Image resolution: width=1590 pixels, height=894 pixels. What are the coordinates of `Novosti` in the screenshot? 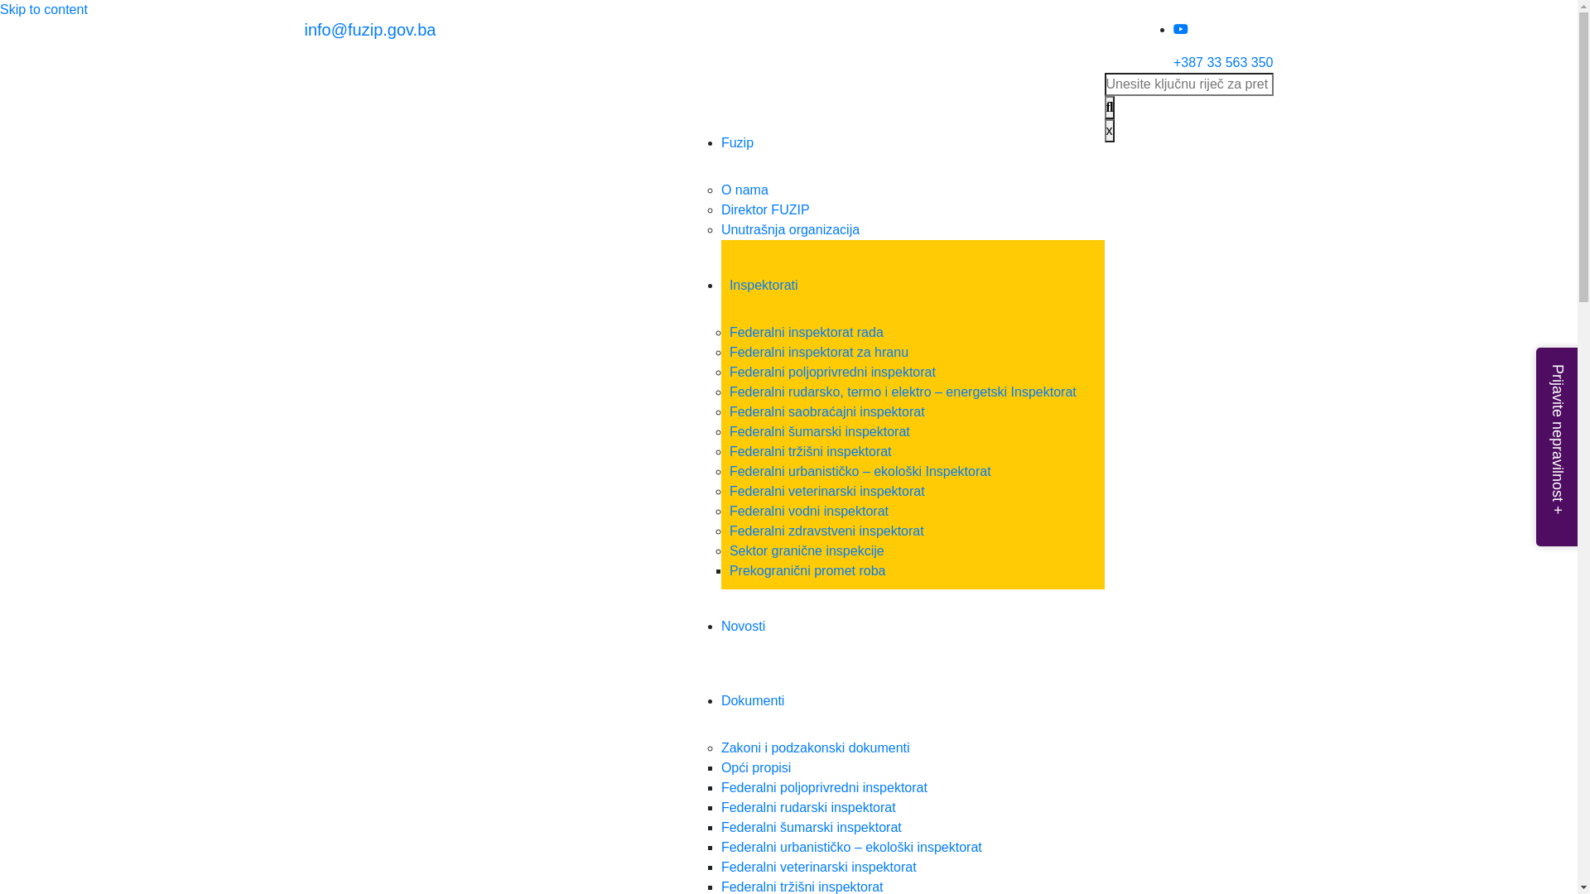 It's located at (744, 626).